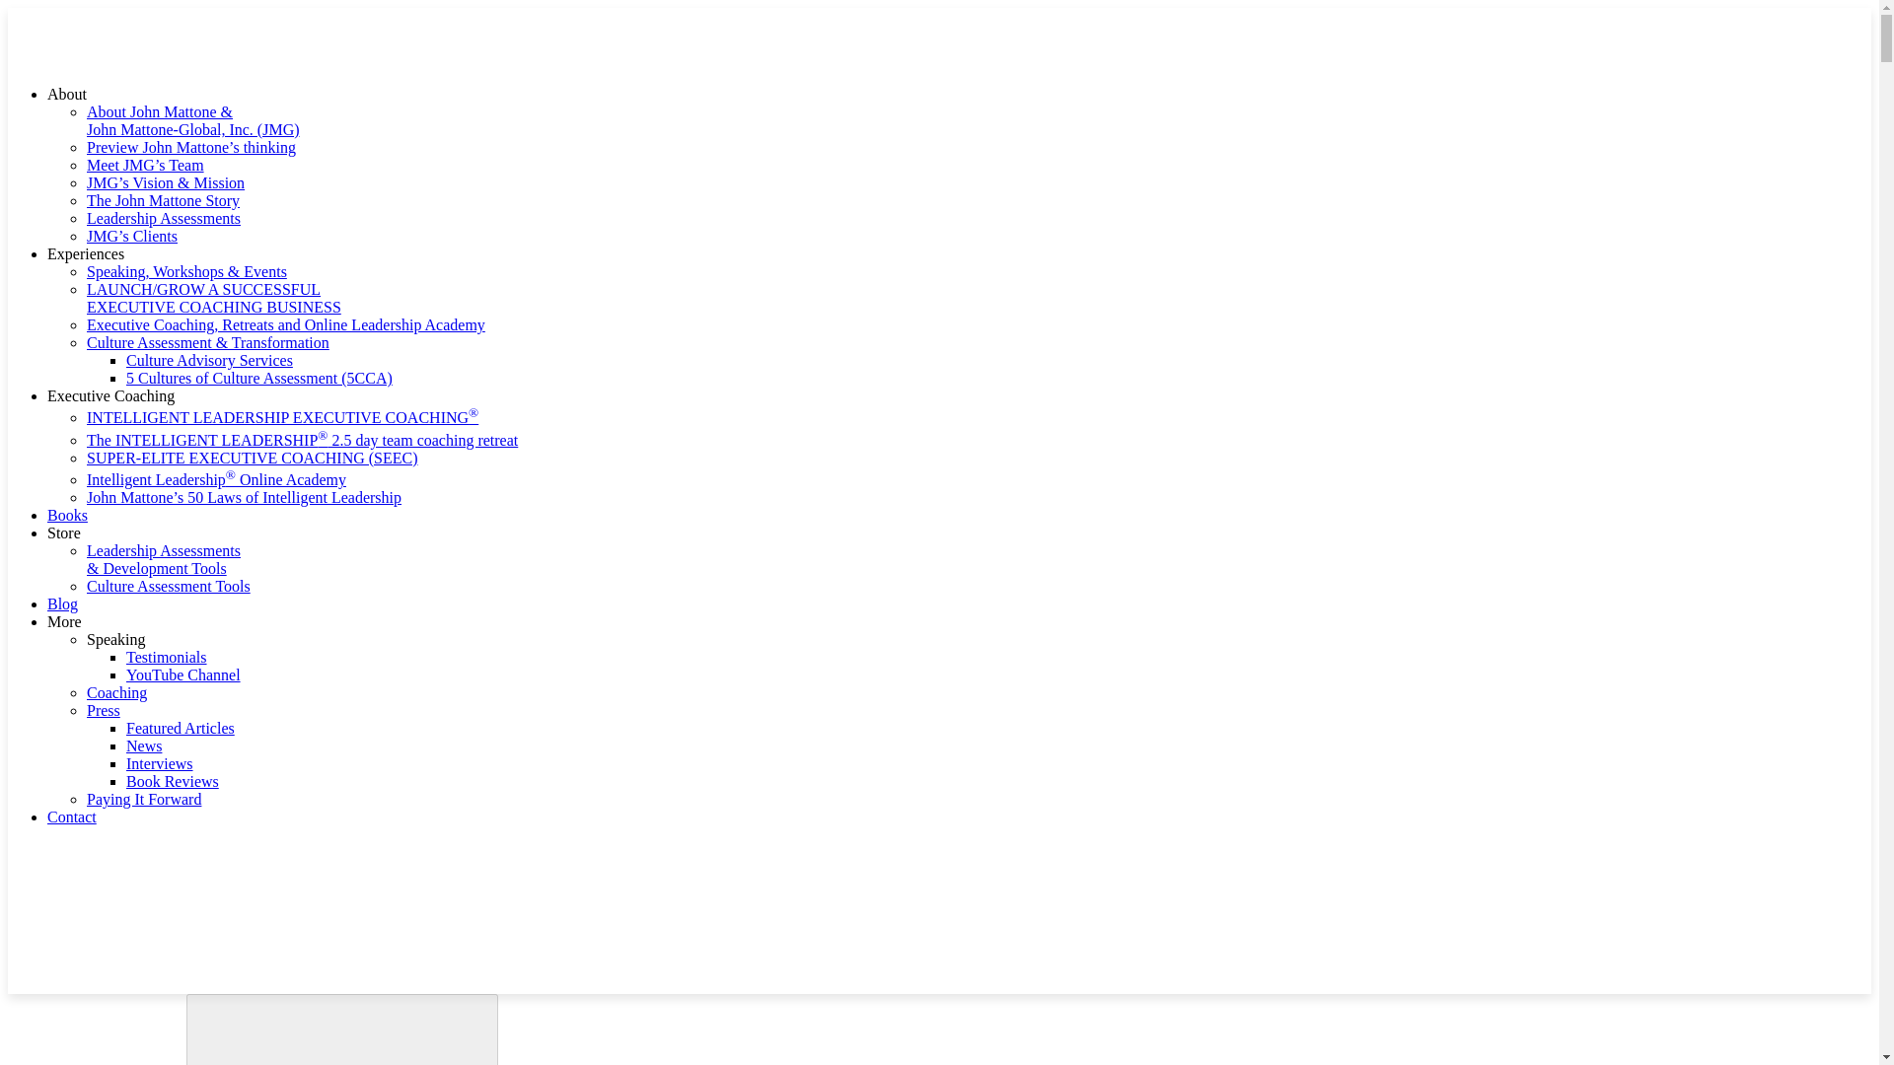 The height and width of the screenshot is (1065, 1894). Describe the element at coordinates (116, 639) in the screenshot. I see `Speaking` at that location.